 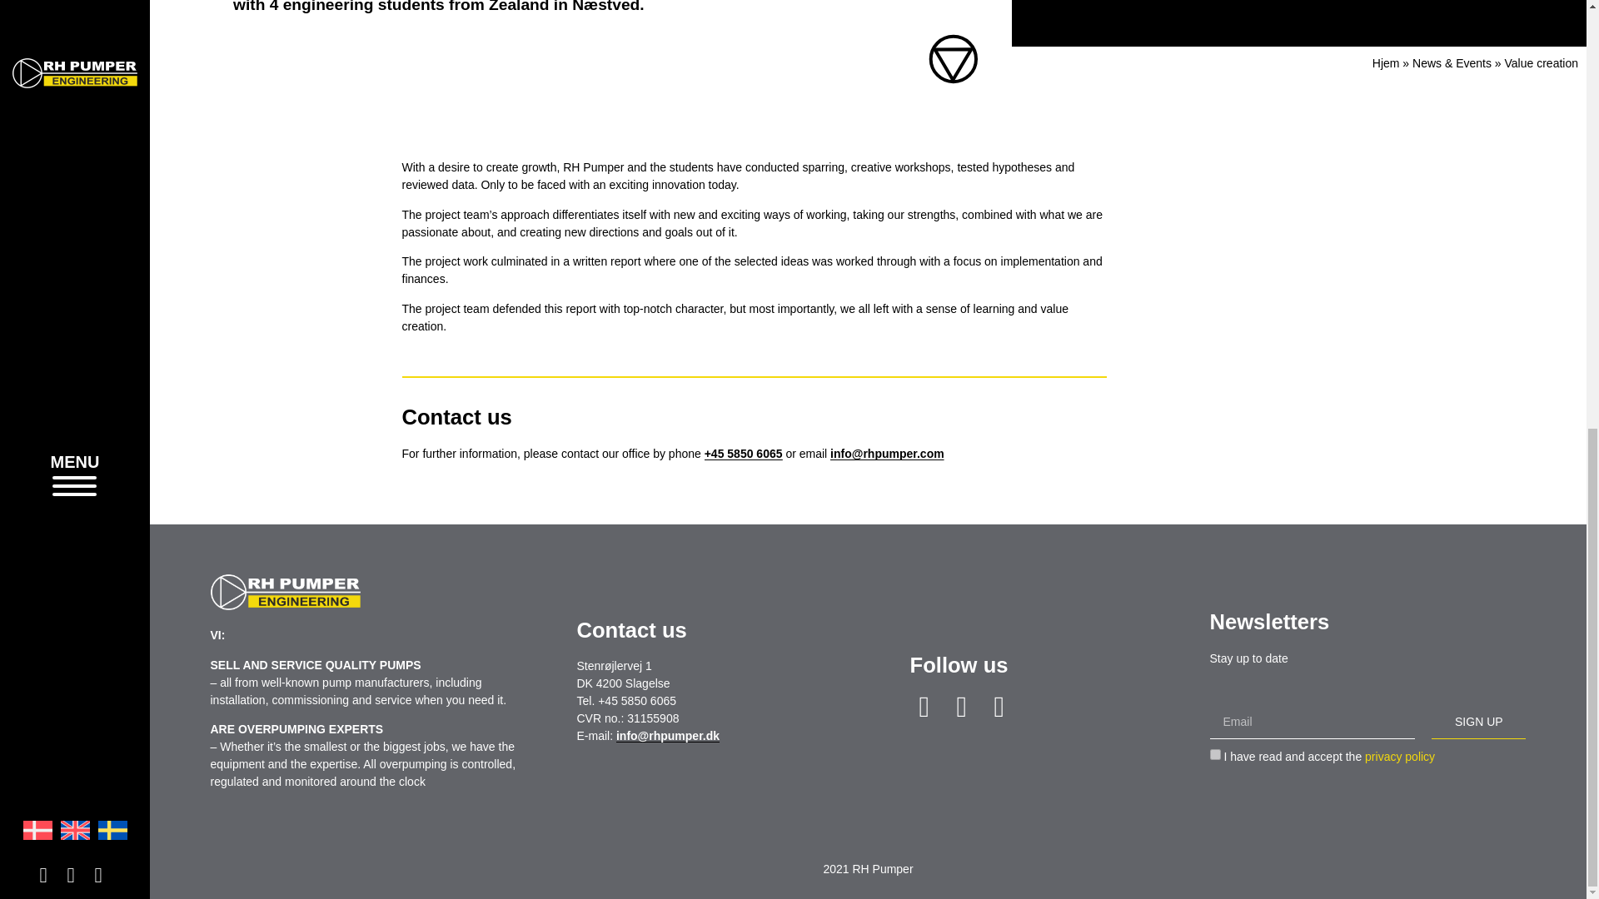 What do you see at coordinates (1386, 63) in the screenshot?
I see `Hjem` at bounding box center [1386, 63].